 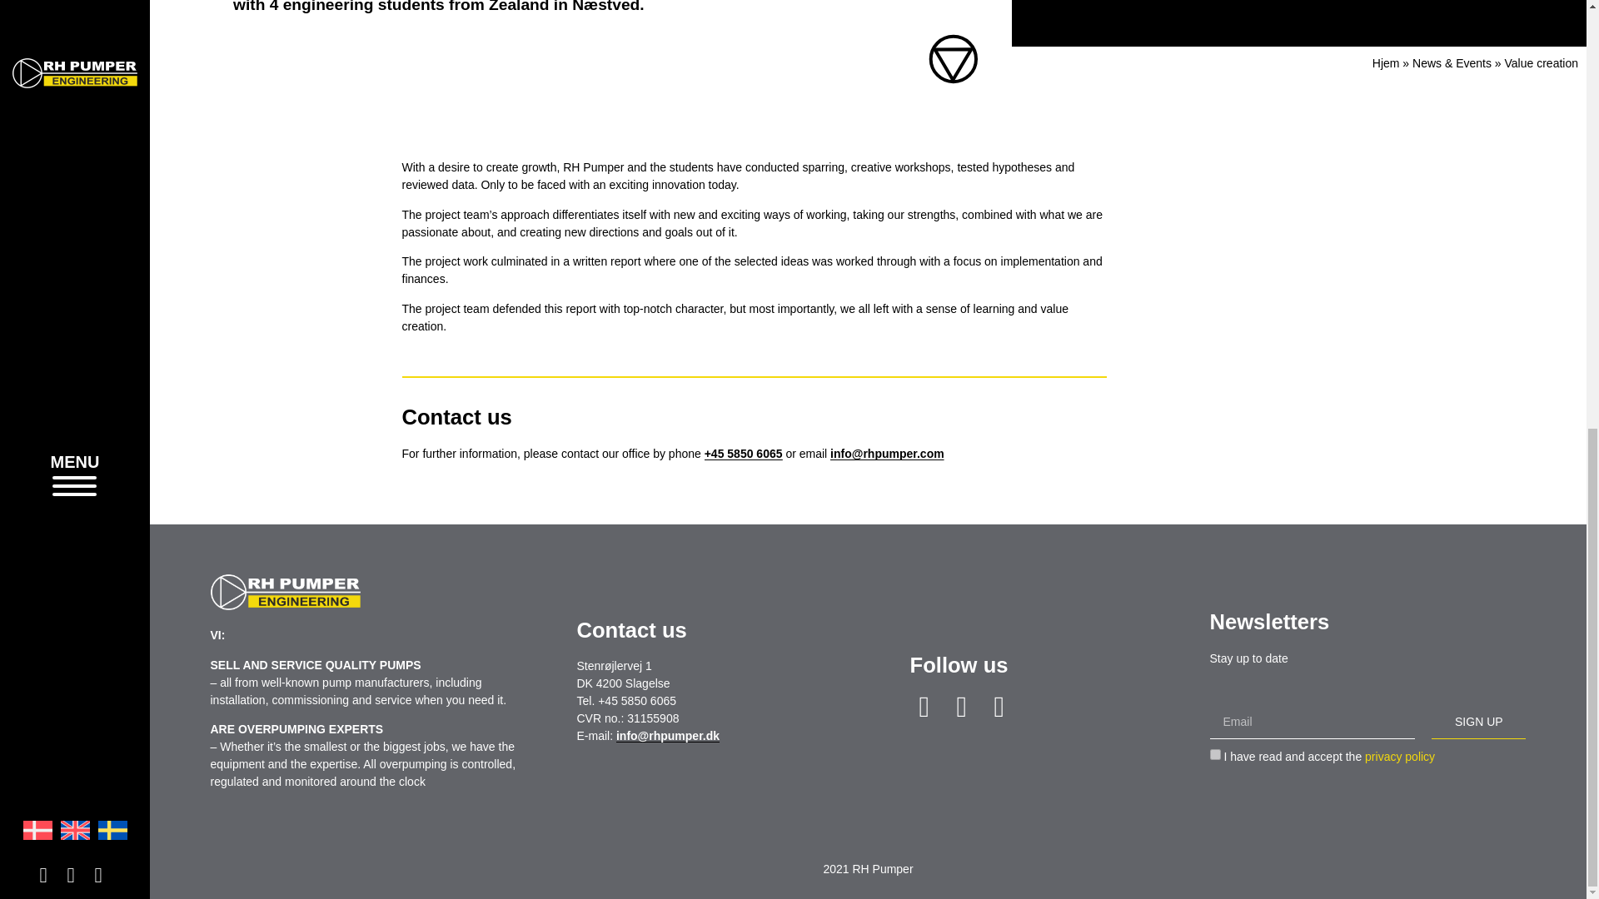 What do you see at coordinates (1386, 63) in the screenshot?
I see `Hjem` at bounding box center [1386, 63].